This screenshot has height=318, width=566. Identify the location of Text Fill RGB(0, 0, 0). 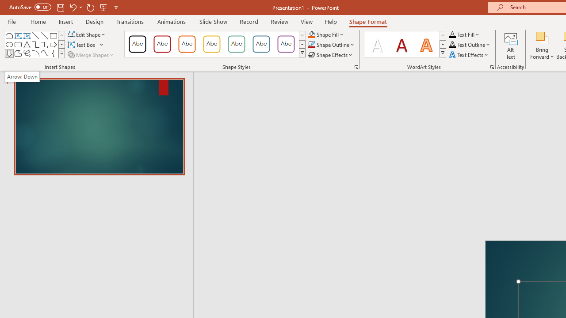
(452, 34).